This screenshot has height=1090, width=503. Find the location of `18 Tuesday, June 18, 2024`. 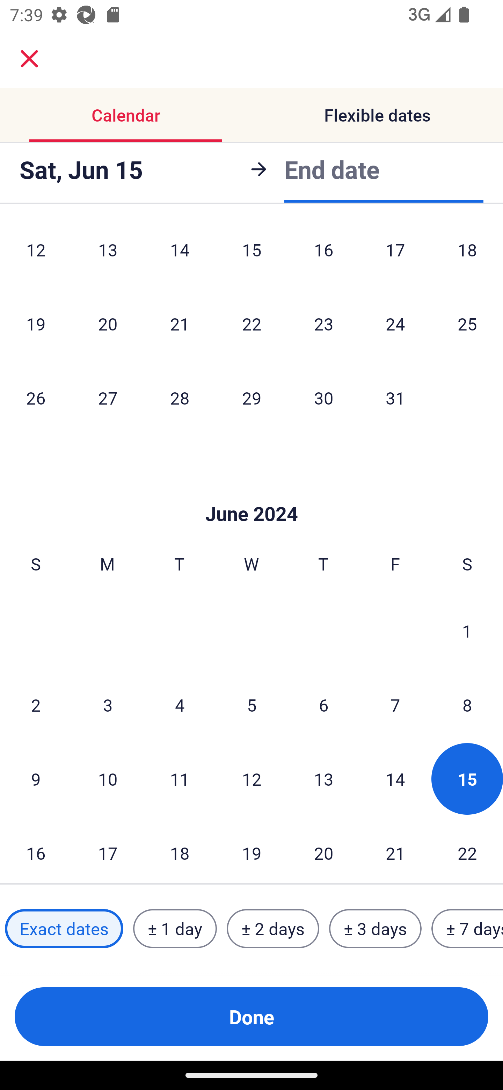

18 Tuesday, June 18, 2024 is located at coordinates (180, 850).